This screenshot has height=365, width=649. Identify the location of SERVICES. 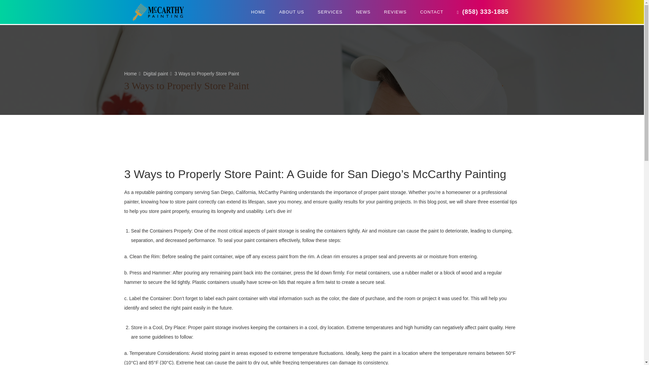
(330, 12).